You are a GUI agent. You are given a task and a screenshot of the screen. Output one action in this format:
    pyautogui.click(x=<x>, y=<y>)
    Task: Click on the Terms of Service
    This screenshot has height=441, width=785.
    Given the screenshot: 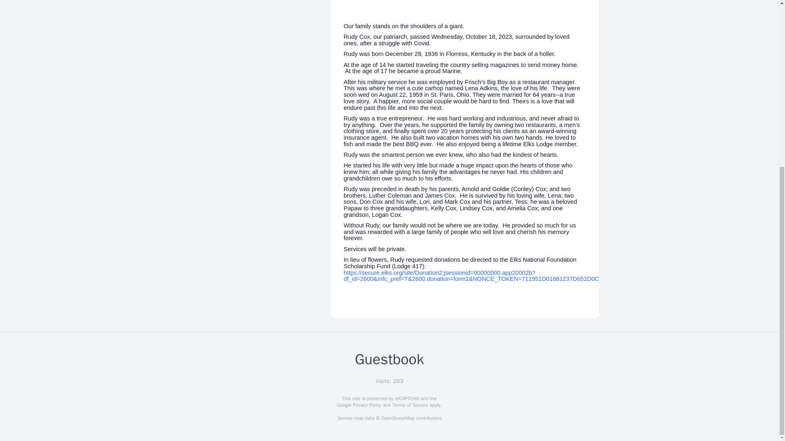 What is the action you would take?
    pyautogui.click(x=410, y=405)
    